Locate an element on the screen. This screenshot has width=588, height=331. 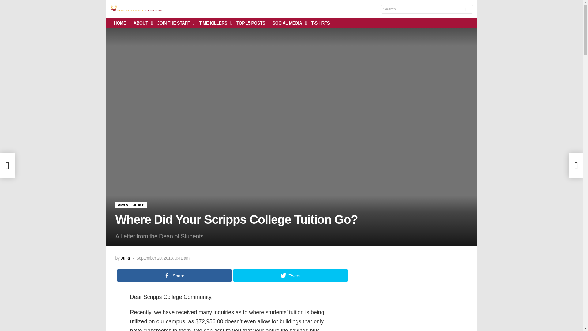
Posts by Julia is located at coordinates (125, 258).